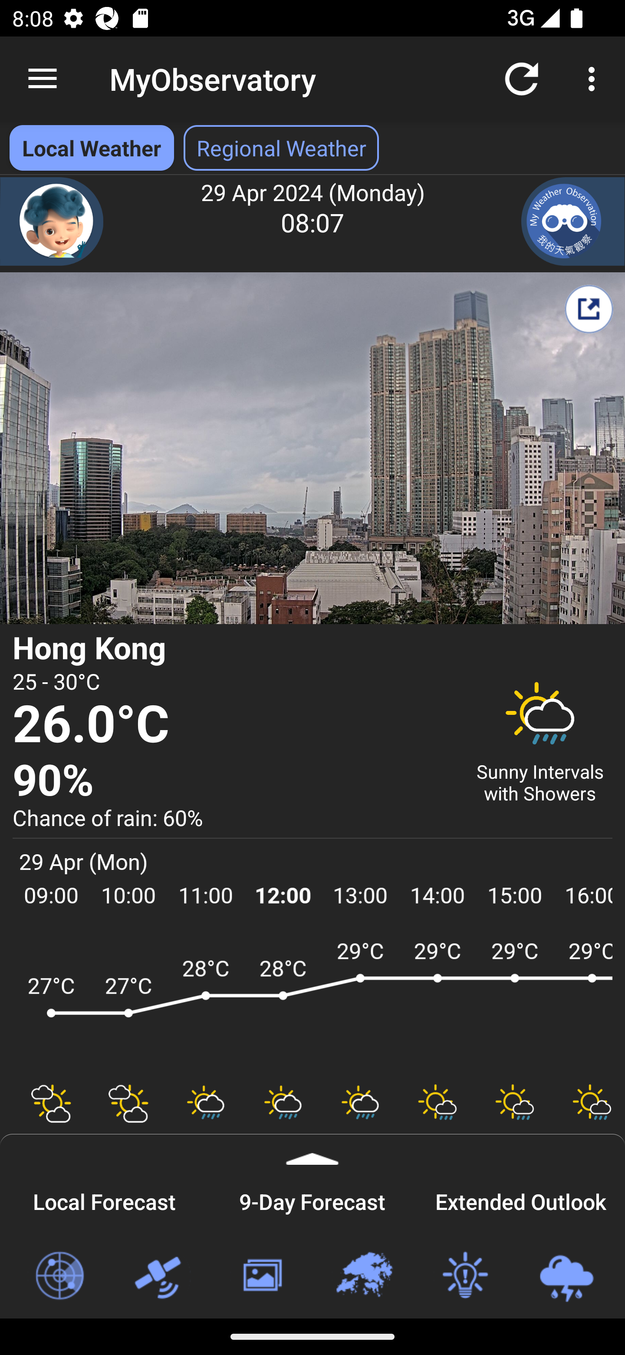  I want to click on Navigate up, so click(43, 79).